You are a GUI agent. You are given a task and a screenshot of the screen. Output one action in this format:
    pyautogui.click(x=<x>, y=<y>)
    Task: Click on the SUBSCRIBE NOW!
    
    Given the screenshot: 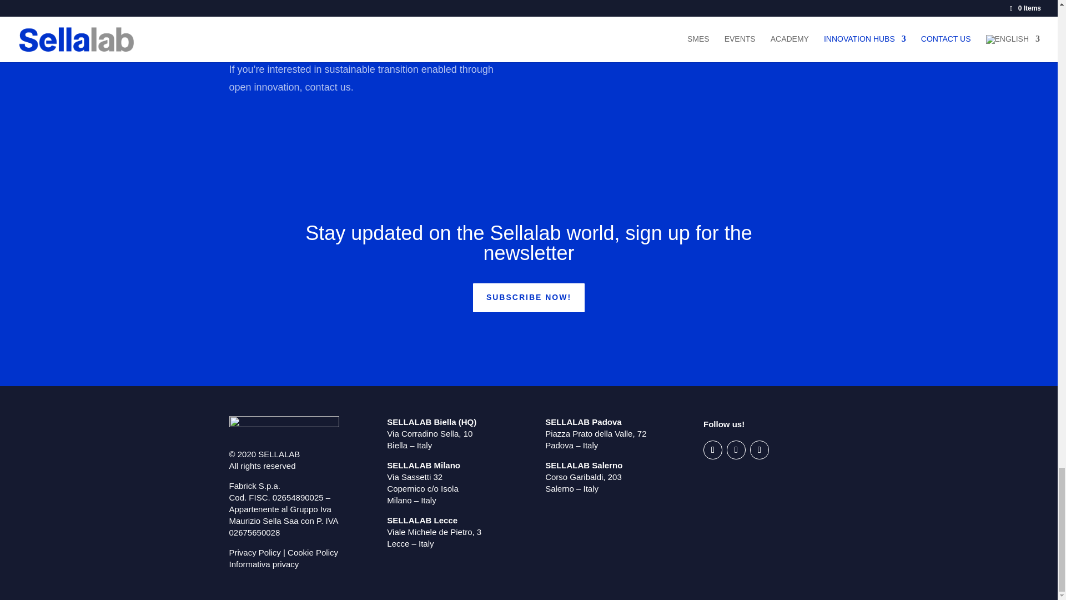 What is the action you would take?
    pyautogui.click(x=529, y=297)
    